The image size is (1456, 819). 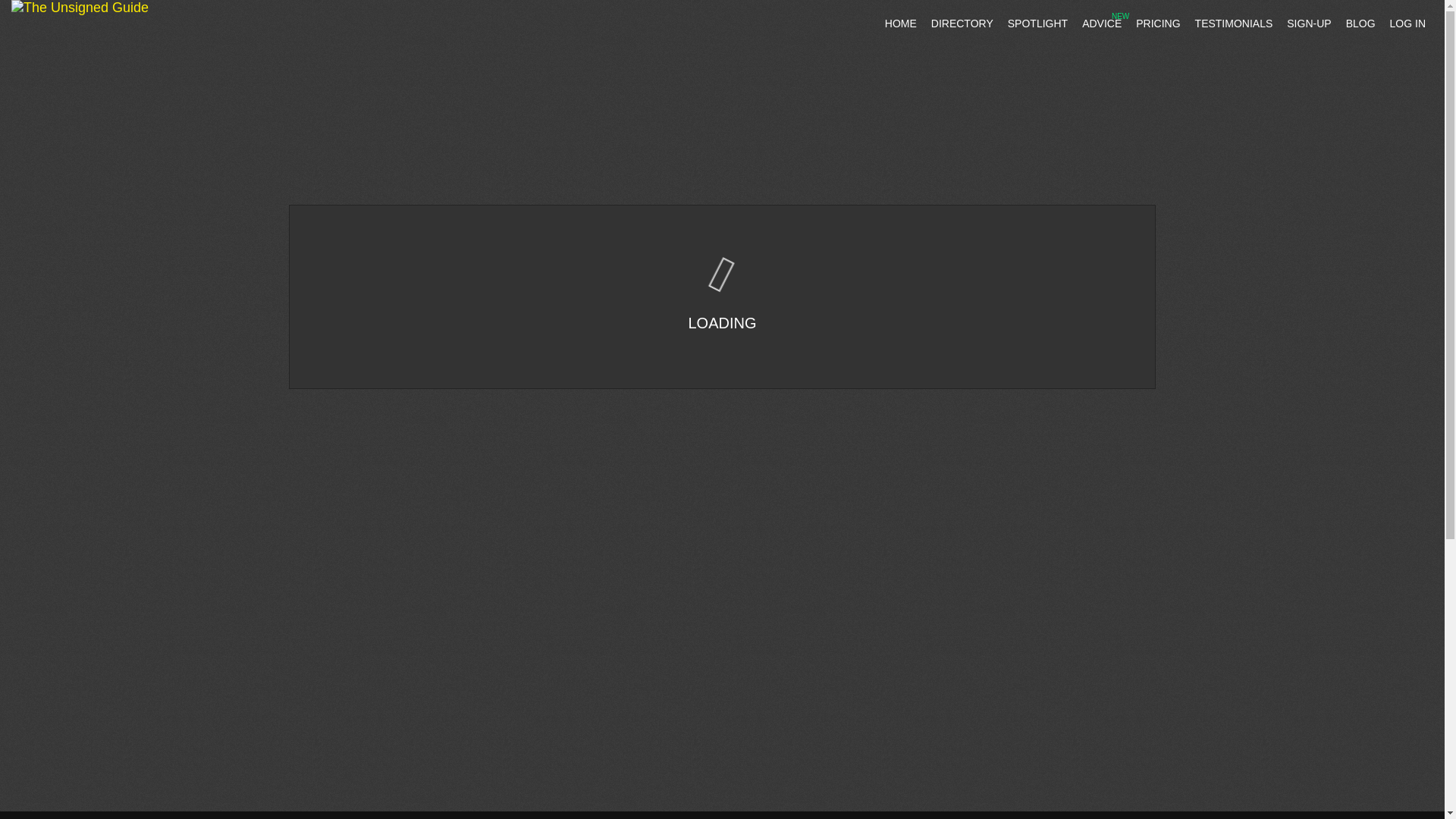 I want to click on LOG IN, so click(x=1407, y=23).